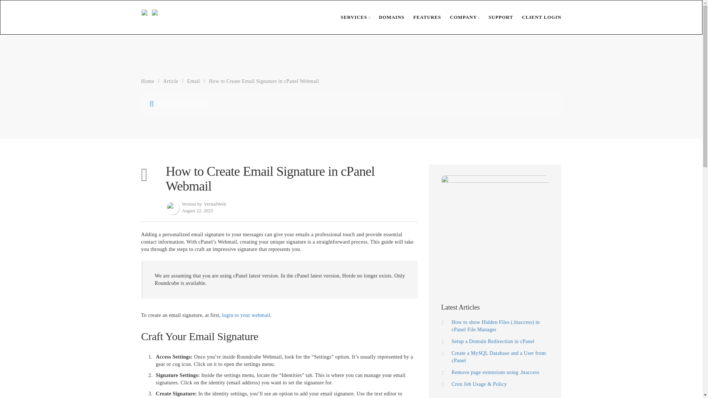 This screenshot has width=708, height=398. I want to click on Email, so click(193, 81).